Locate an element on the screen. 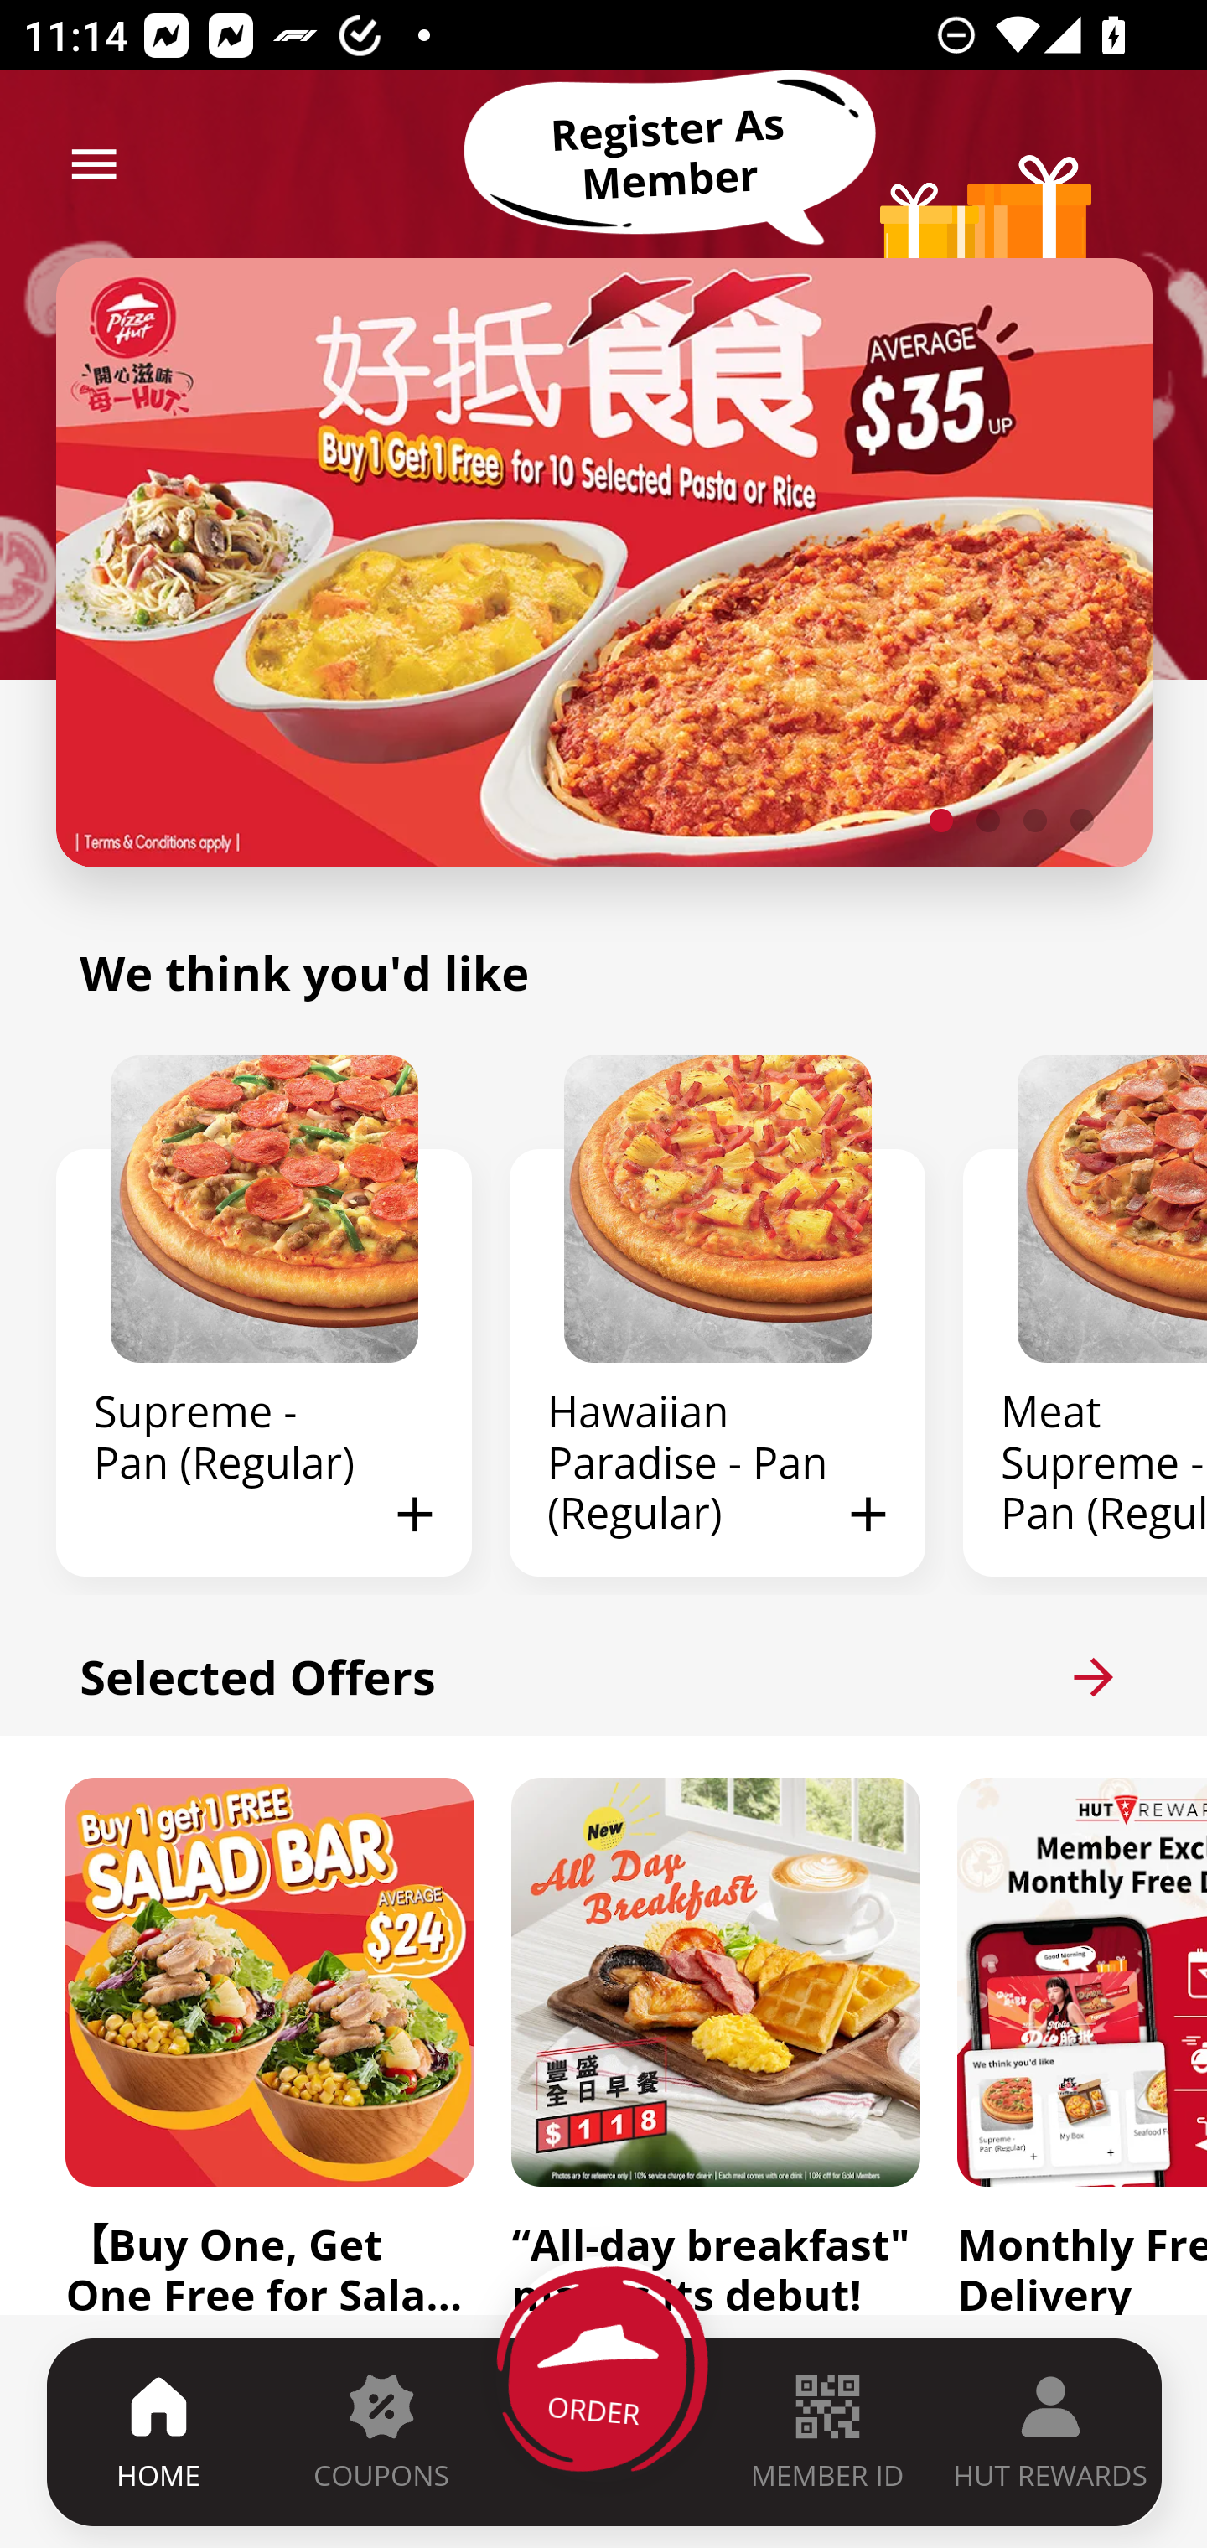 This screenshot has width=1207, height=2548. MEMBER ID is located at coordinates (826, 2431).